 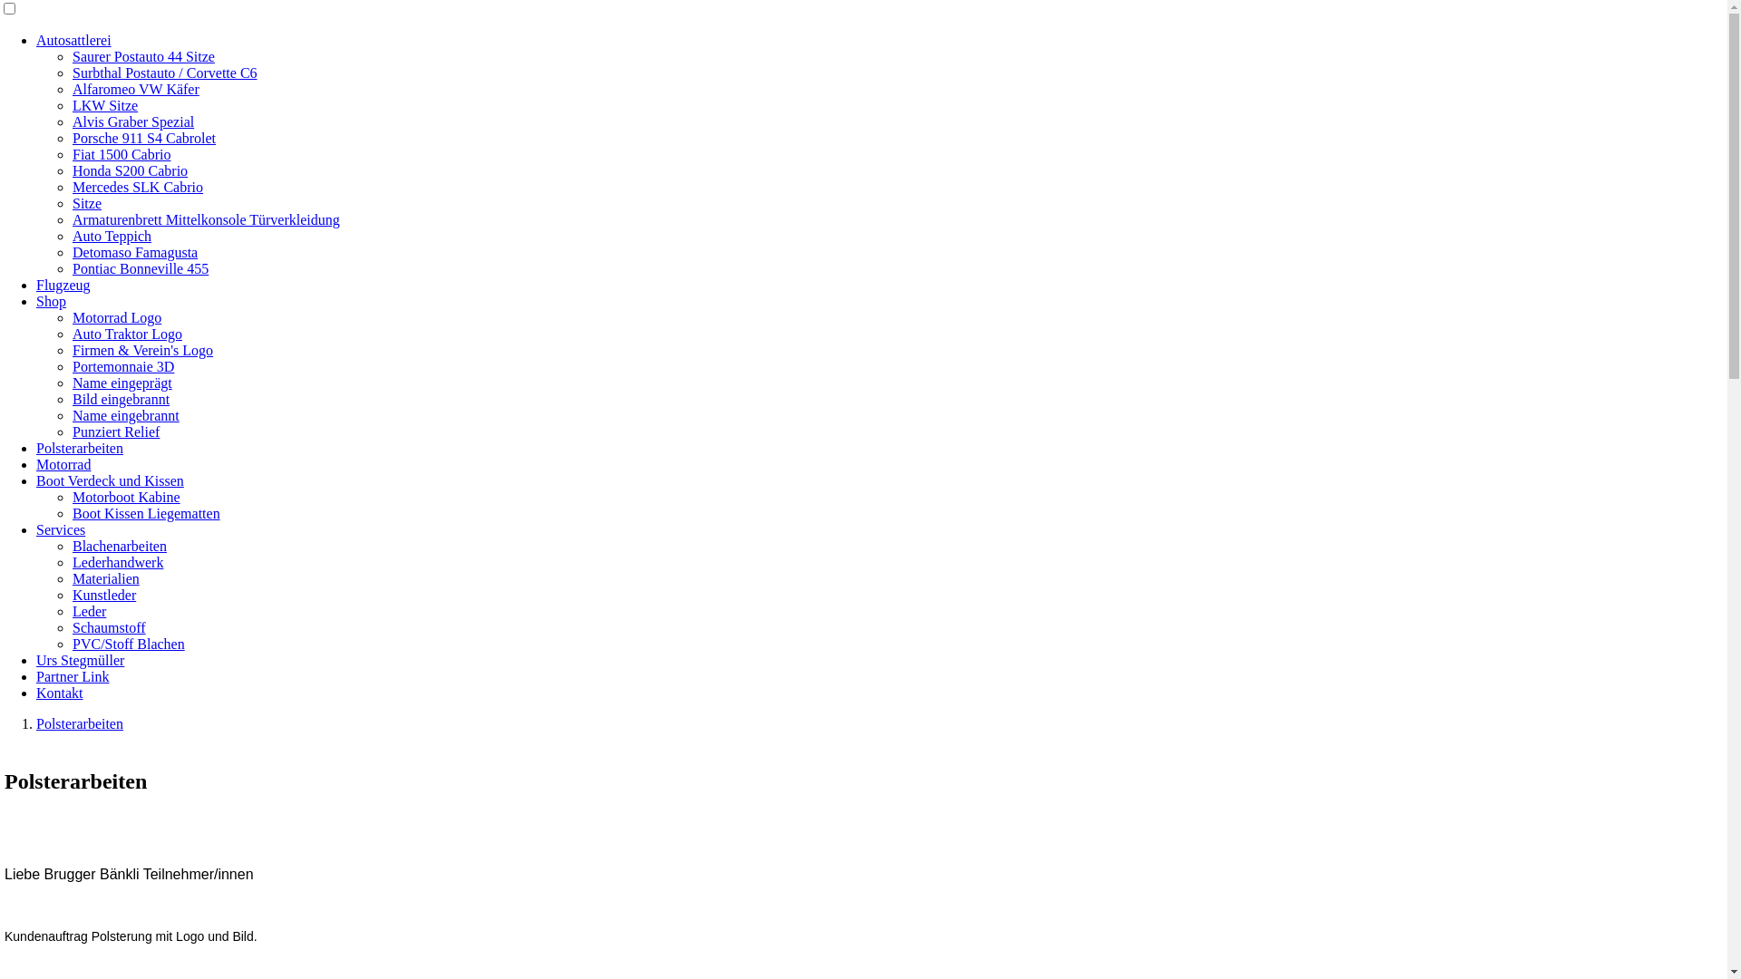 I want to click on Shop, so click(x=51, y=301).